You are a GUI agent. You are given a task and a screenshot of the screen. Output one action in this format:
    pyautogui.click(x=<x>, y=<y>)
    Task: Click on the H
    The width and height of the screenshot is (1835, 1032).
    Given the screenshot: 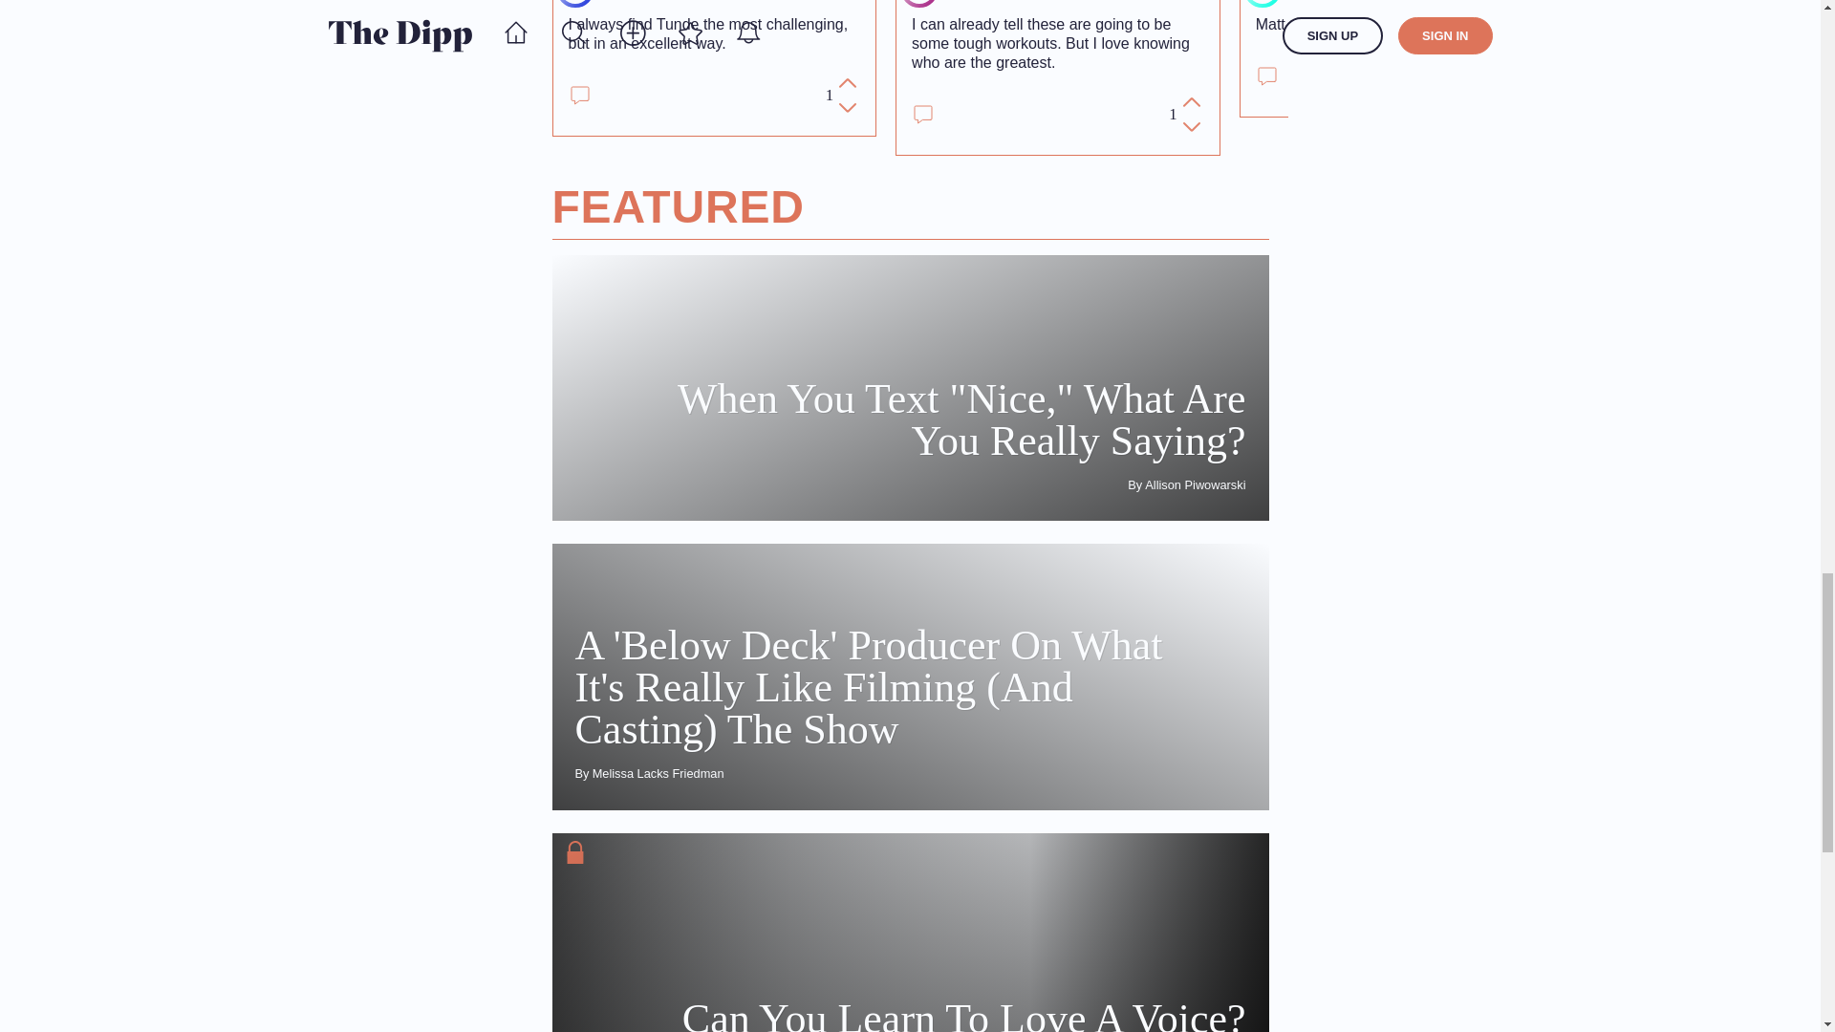 What is the action you would take?
    pyautogui.click(x=575, y=3)
    